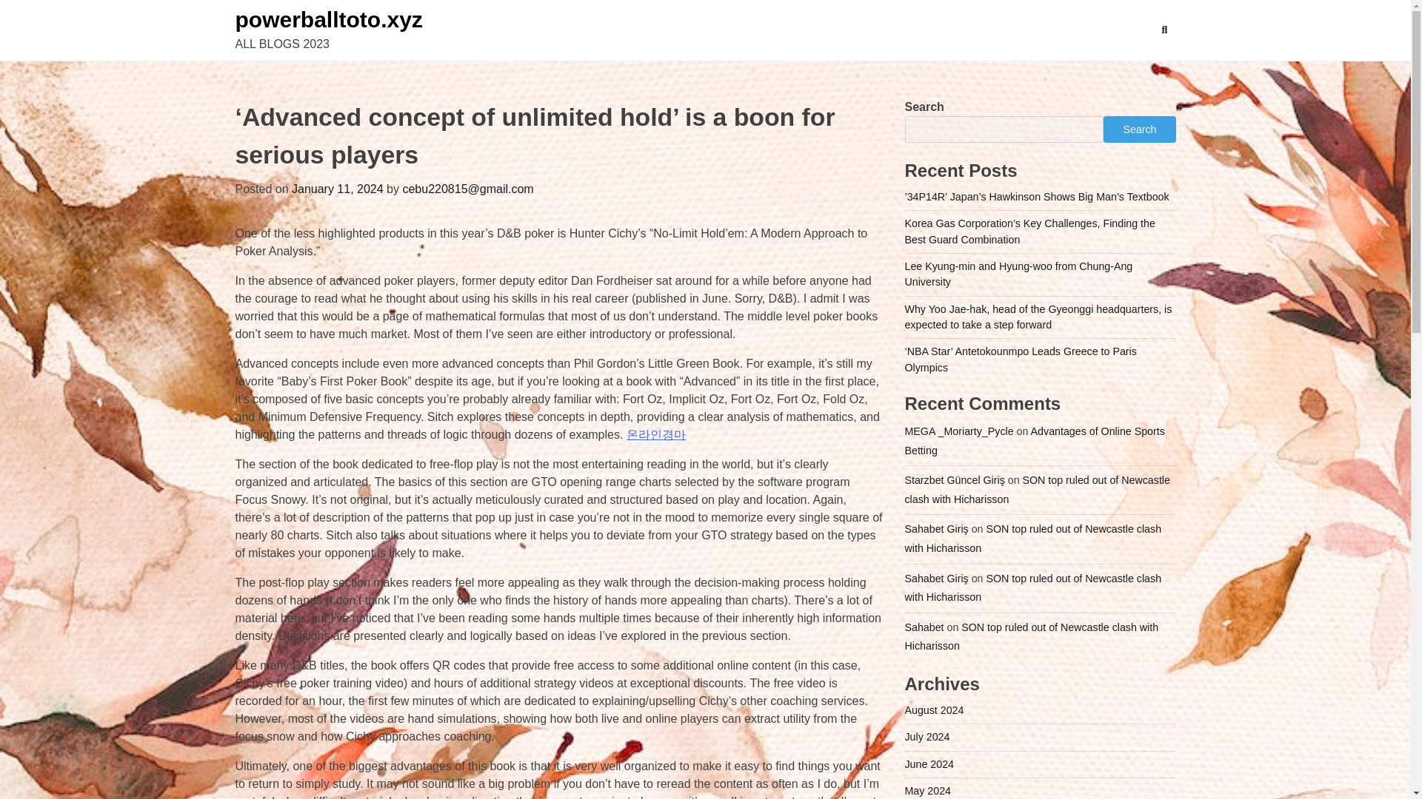 This screenshot has width=1422, height=799. What do you see at coordinates (329, 19) in the screenshot?
I see `powerballtoto.xyz` at bounding box center [329, 19].